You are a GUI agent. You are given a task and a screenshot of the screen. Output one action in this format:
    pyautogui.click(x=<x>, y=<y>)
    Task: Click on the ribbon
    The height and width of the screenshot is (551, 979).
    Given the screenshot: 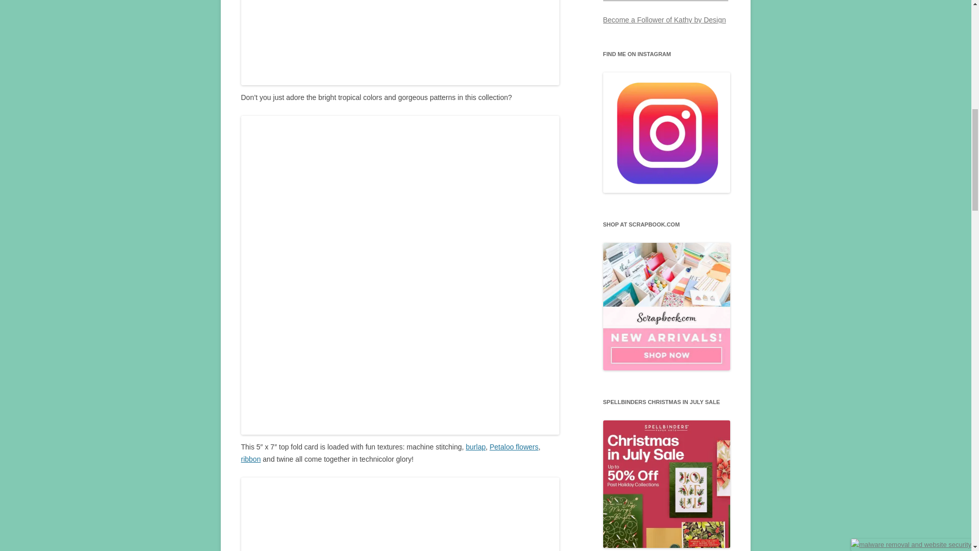 What is the action you would take?
    pyautogui.click(x=250, y=459)
    